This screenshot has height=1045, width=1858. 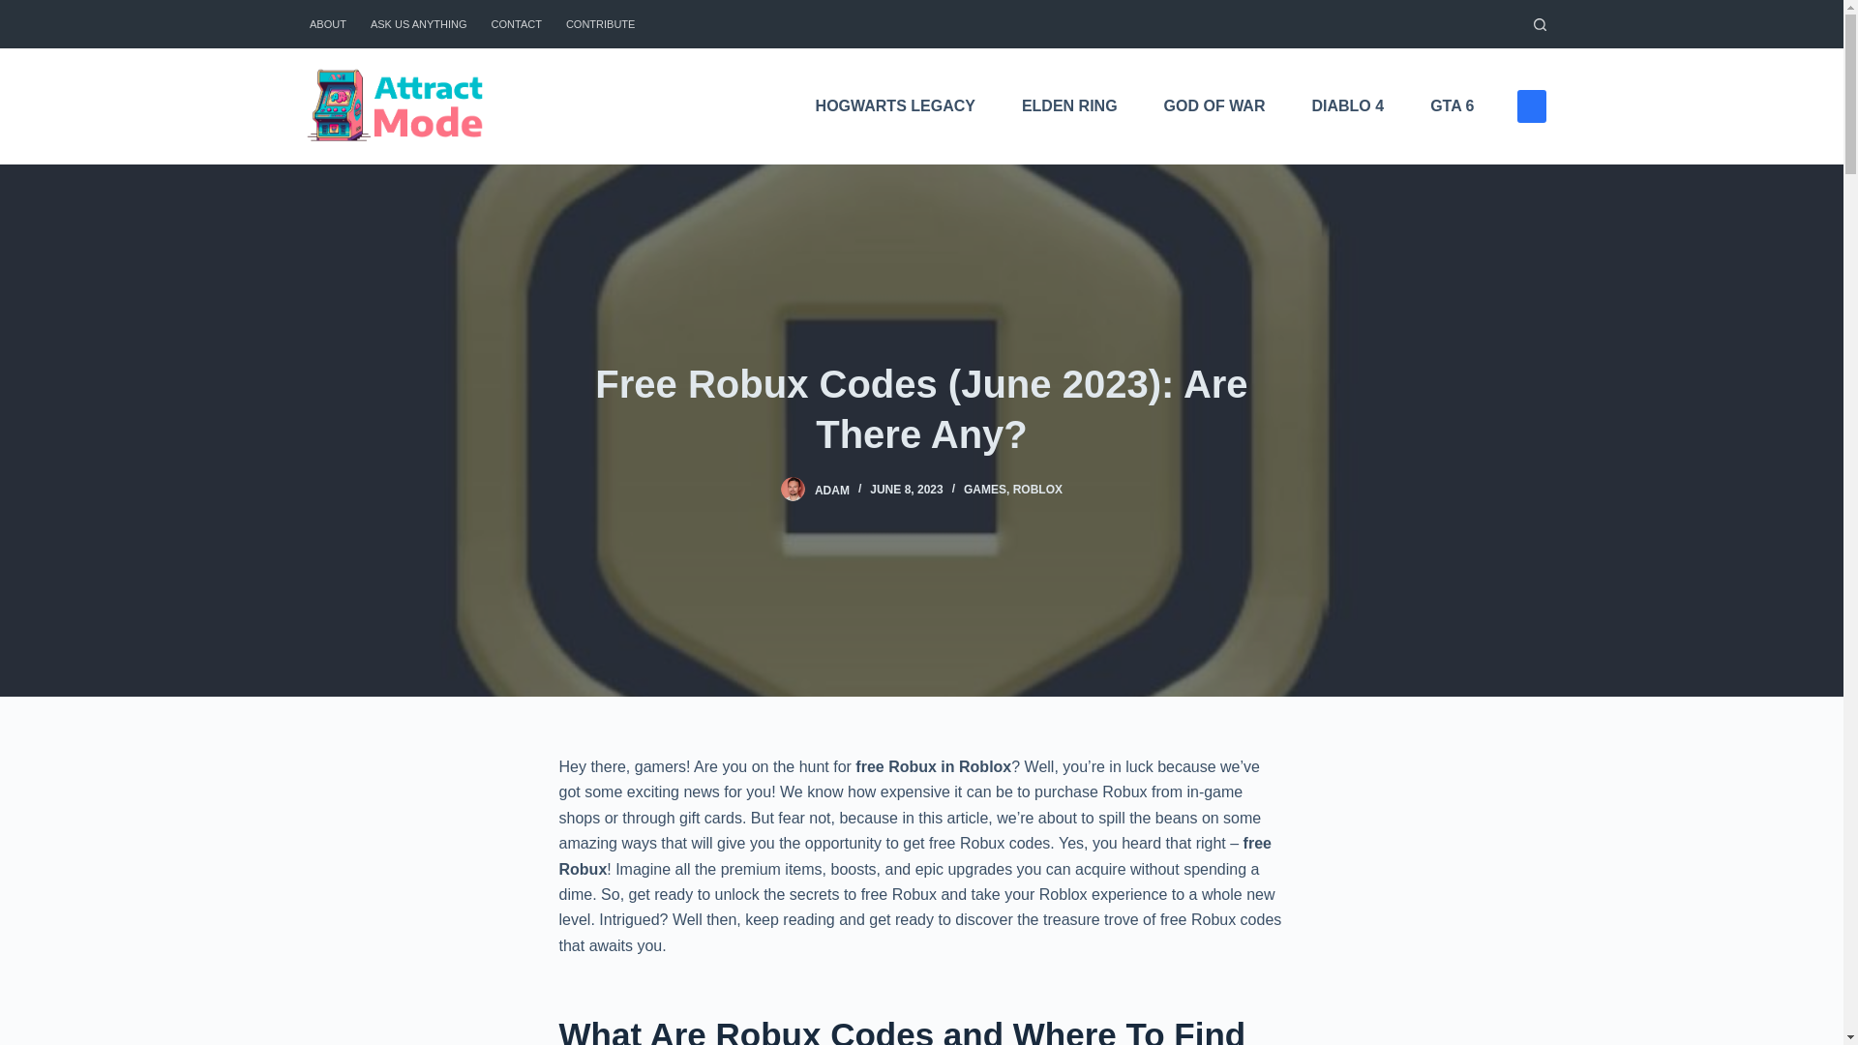 I want to click on DIABLO 4, so click(x=1347, y=105).